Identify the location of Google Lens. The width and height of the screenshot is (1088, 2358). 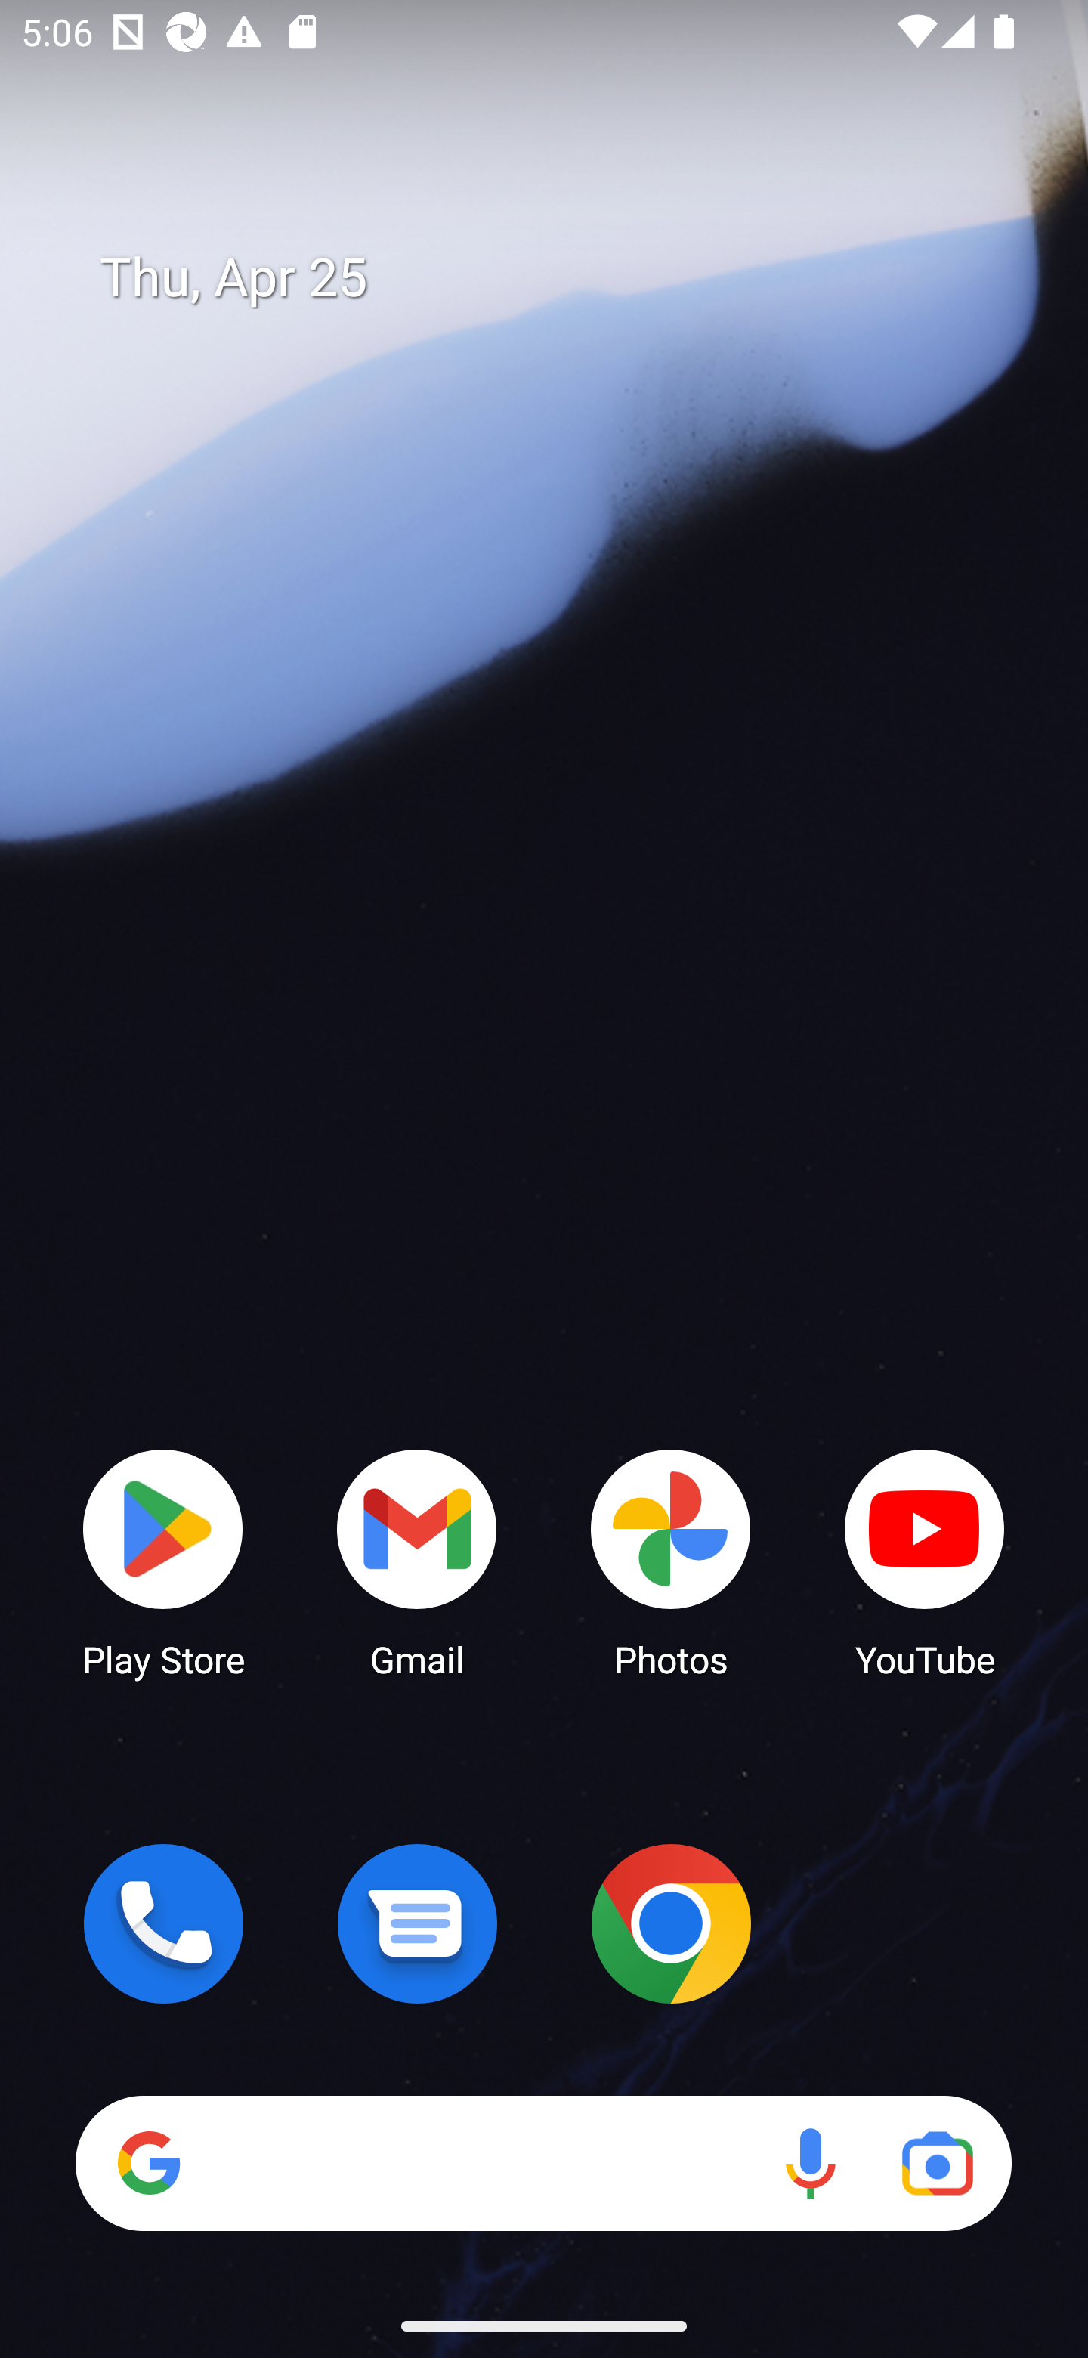
(937, 2163).